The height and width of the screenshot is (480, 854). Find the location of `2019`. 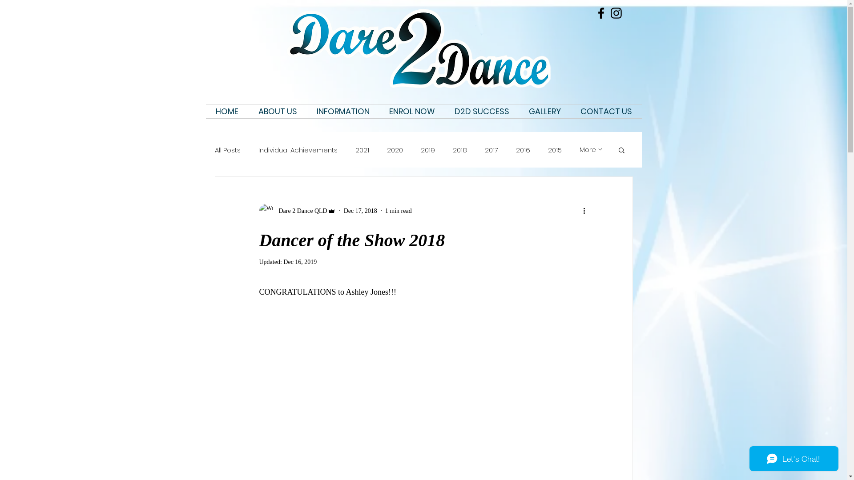

2019 is located at coordinates (428, 150).